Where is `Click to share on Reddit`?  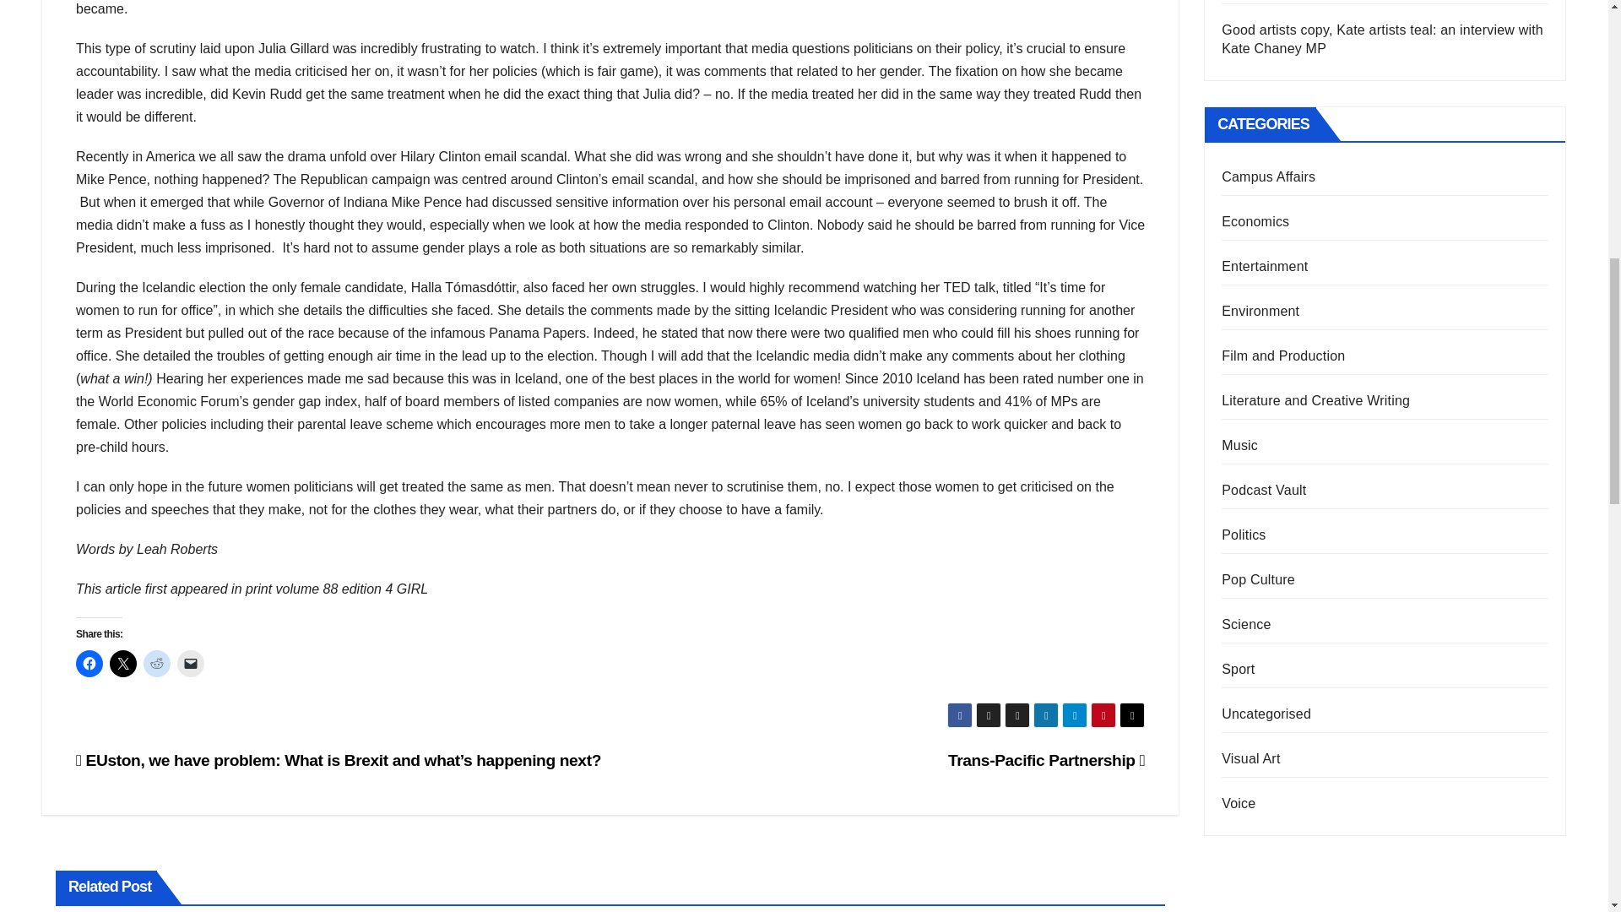 Click to share on Reddit is located at coordinates (157, 664).